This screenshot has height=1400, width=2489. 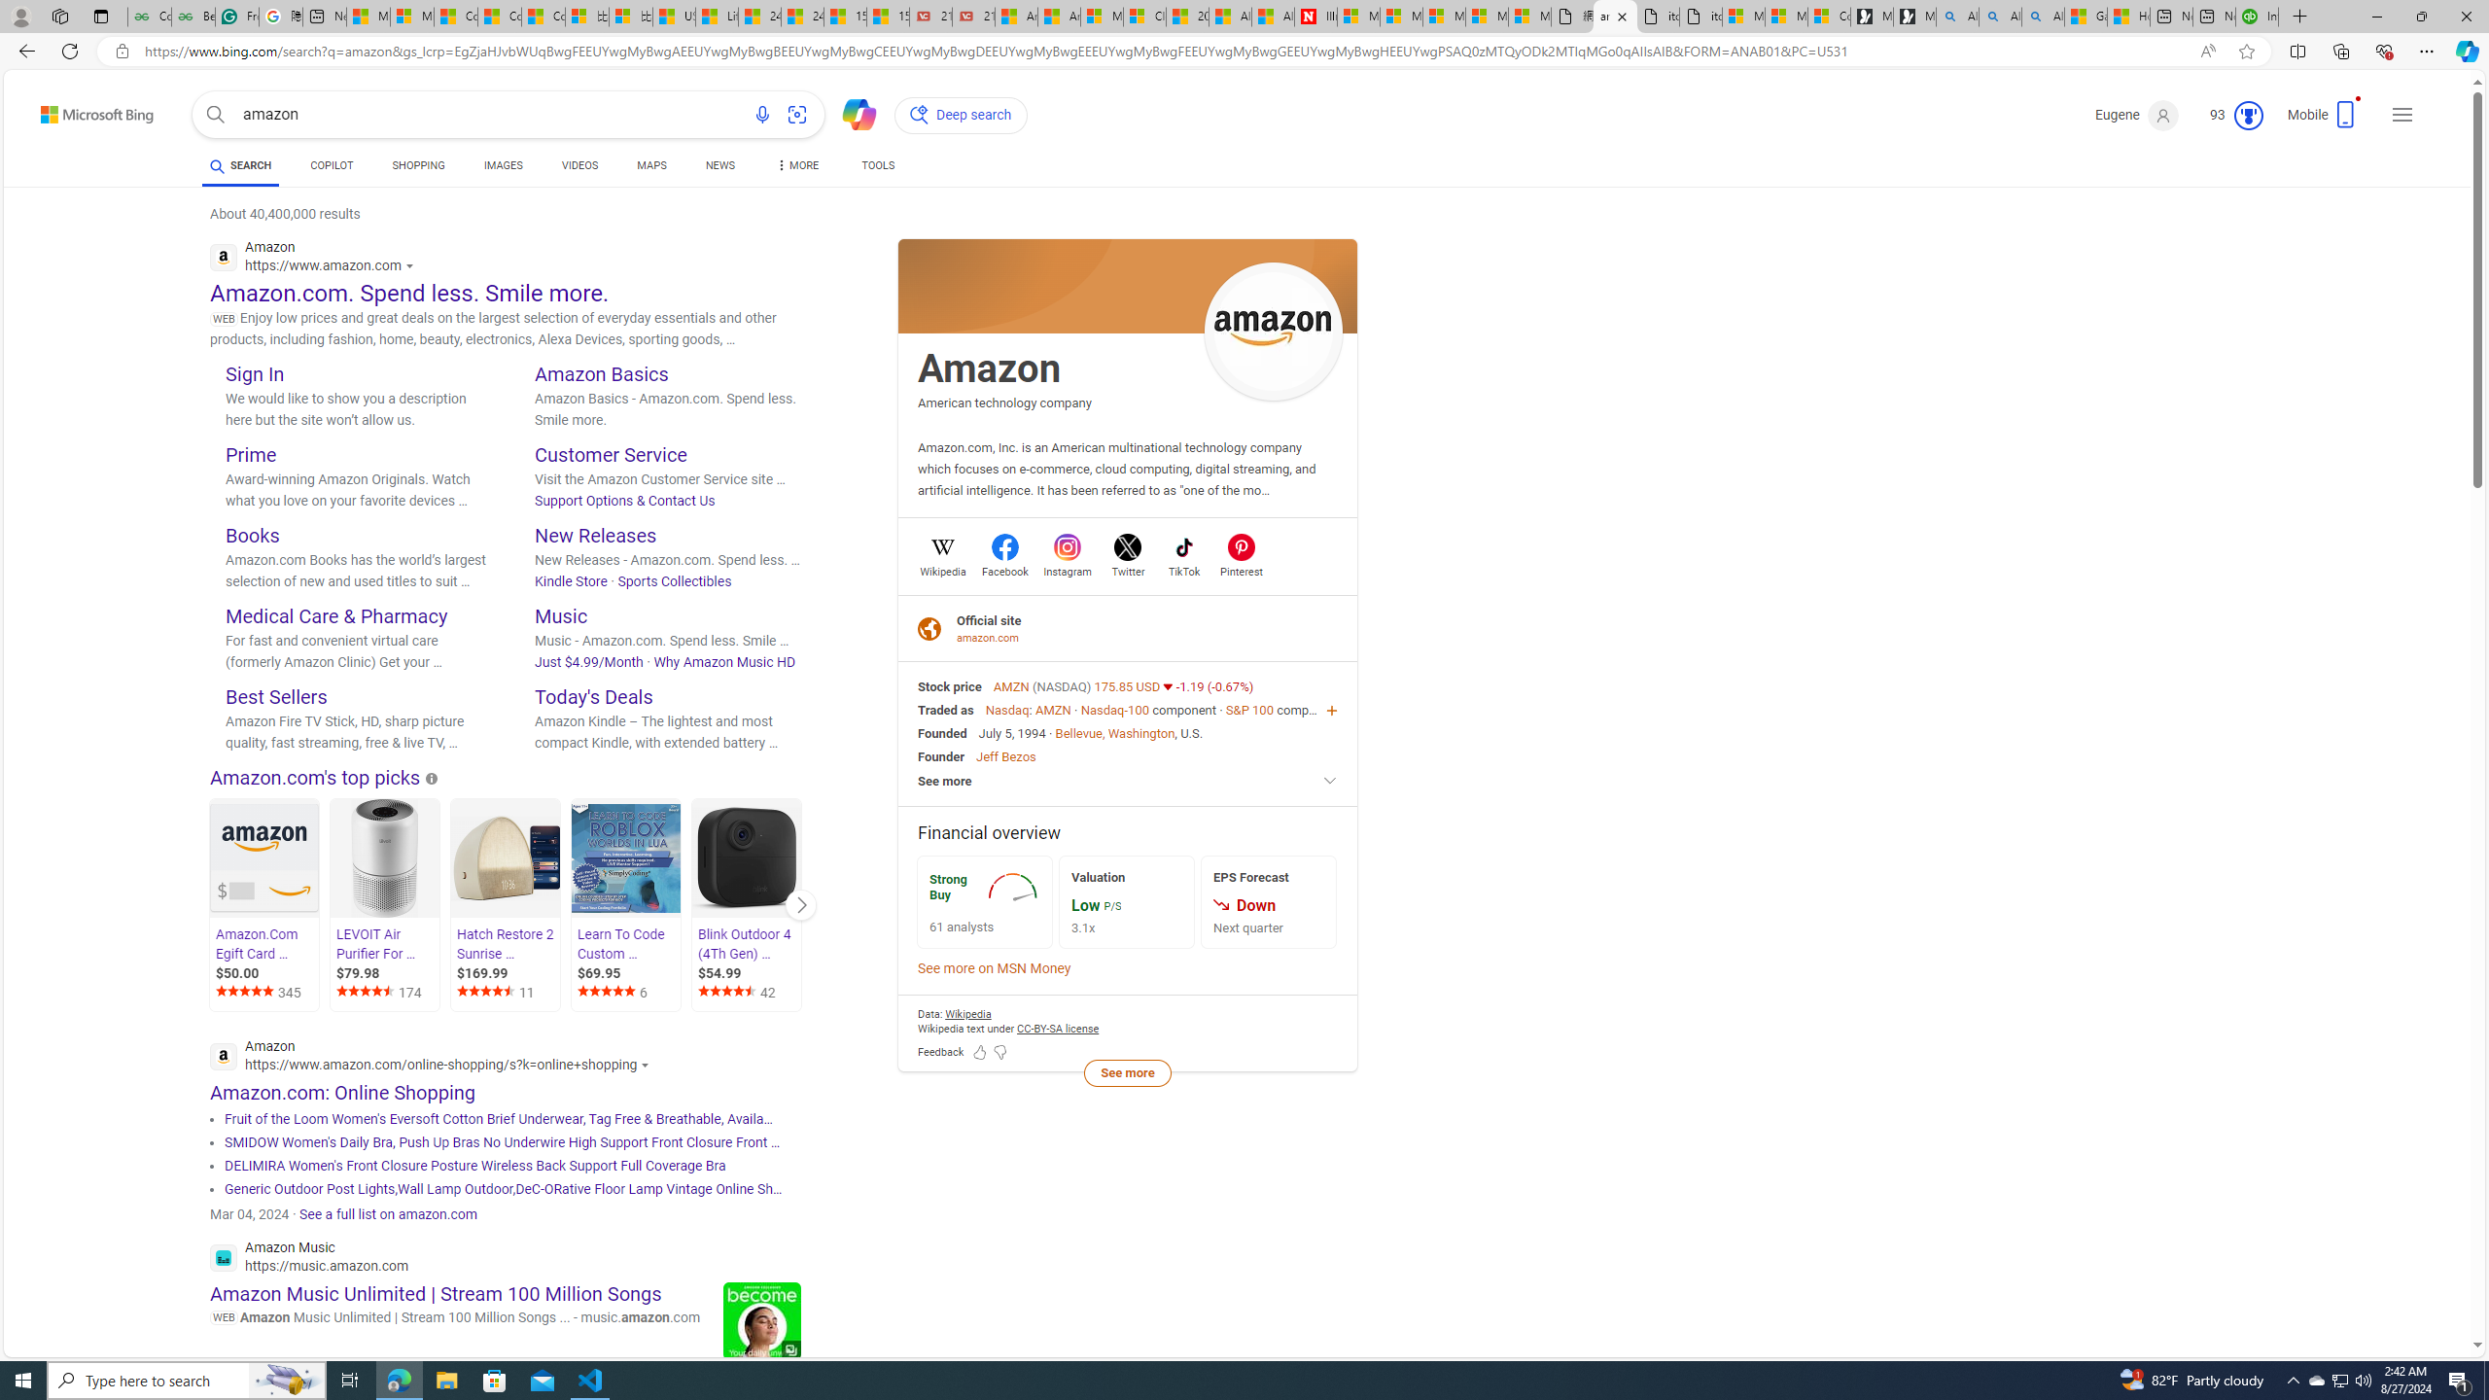 I want to click on Amazon.com's top picks, so click(x=315, y=778).